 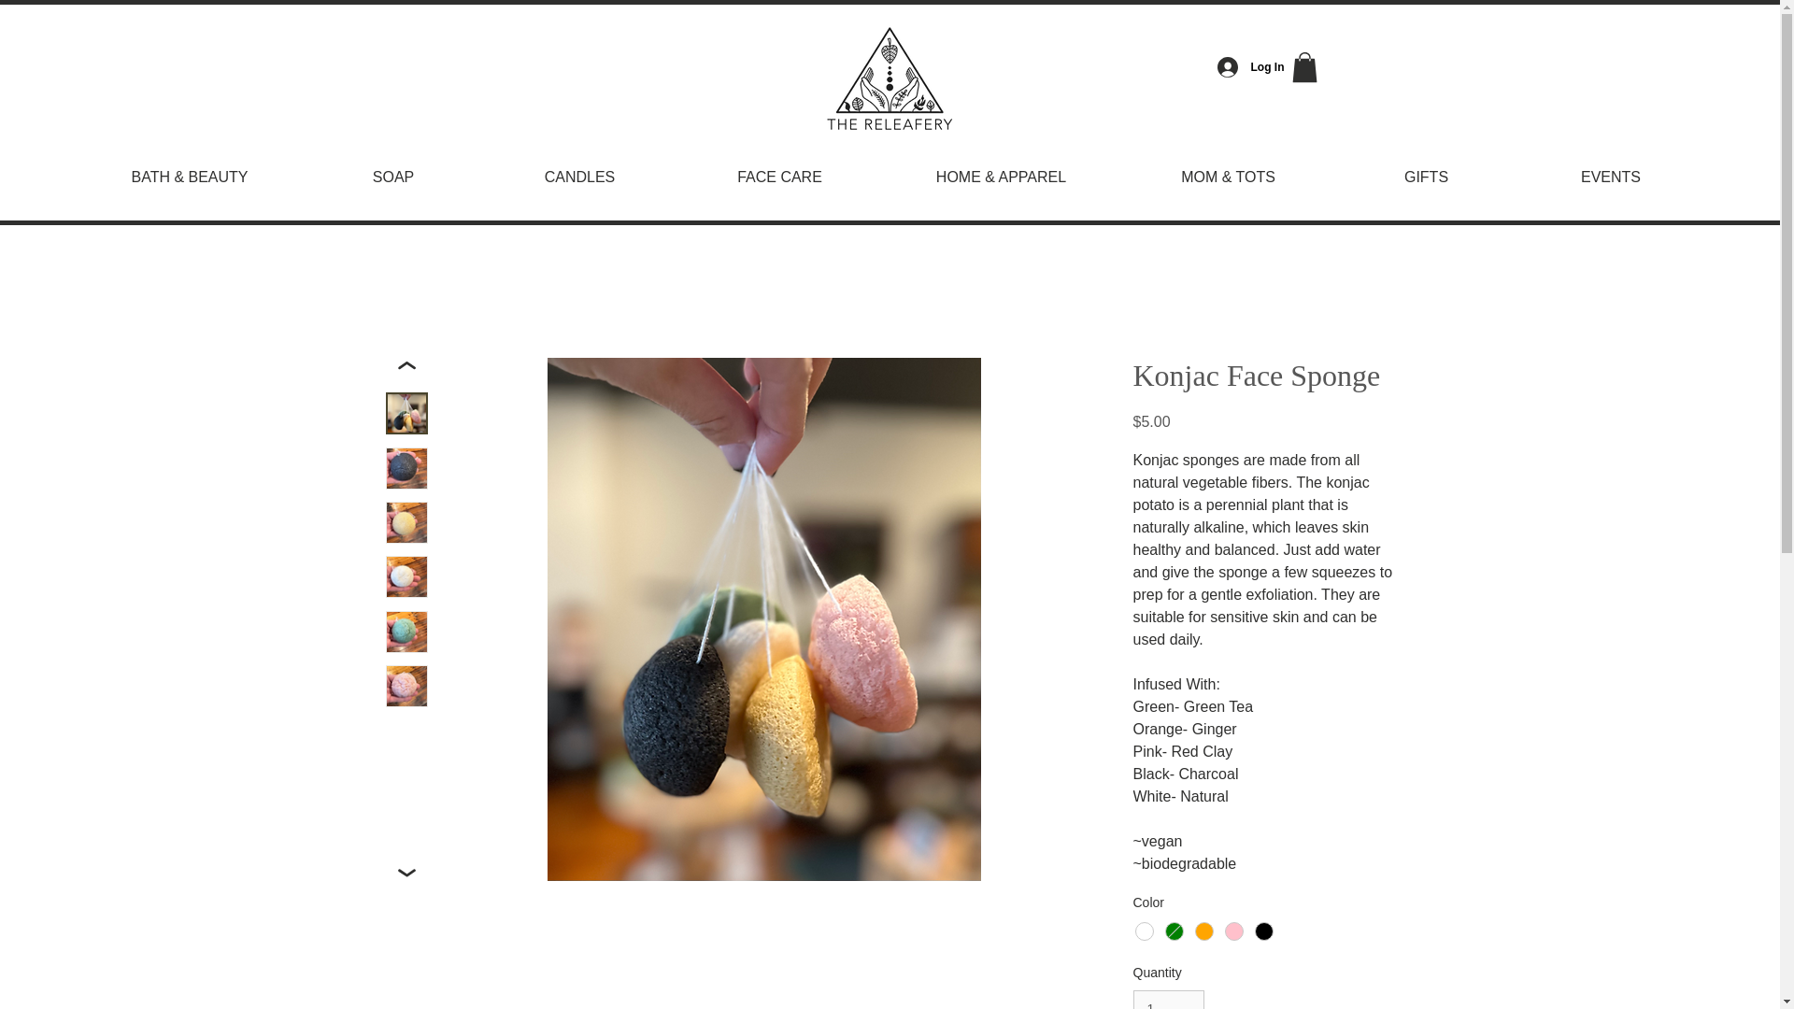 I want to click on FACE CARE, so click(x=779, y=168).